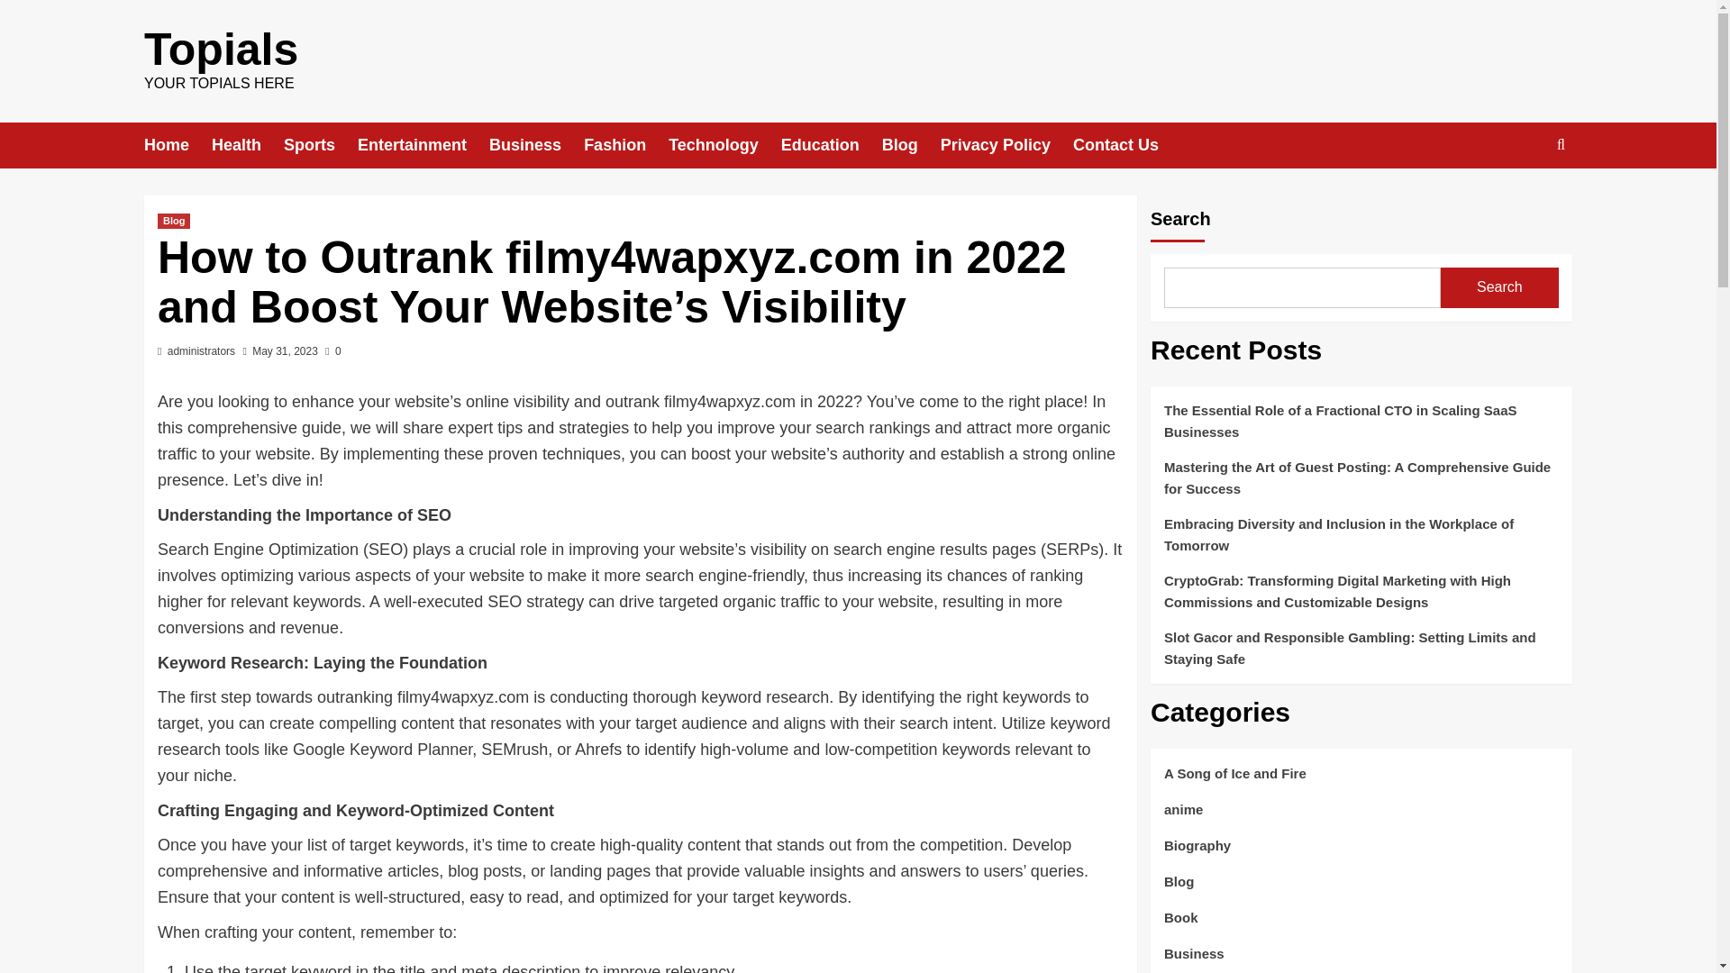 This screenshot has height=973, width=1730. I want to click on Sports, so click(321, 145).